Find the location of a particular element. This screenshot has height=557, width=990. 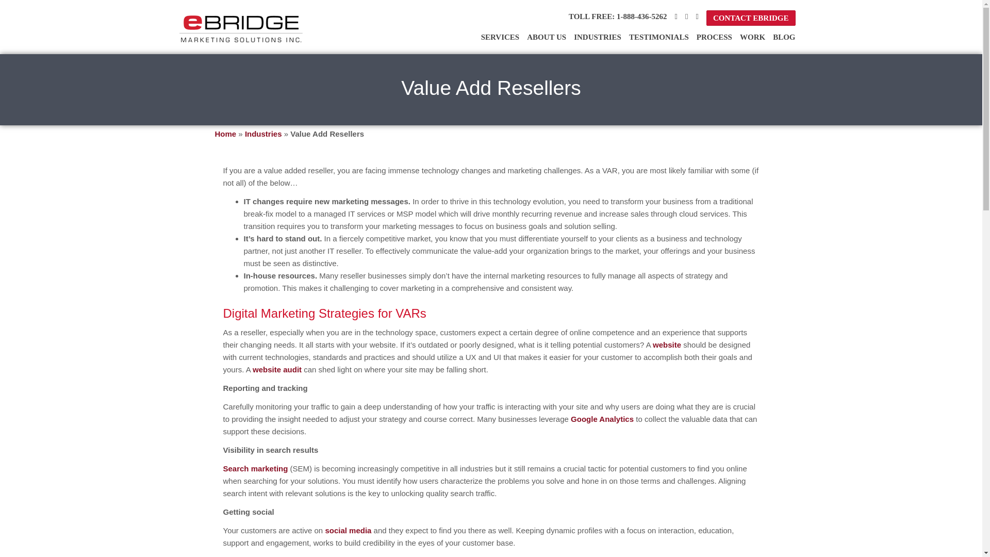

TESTIMONIALS is located at coordinates (659, 37).